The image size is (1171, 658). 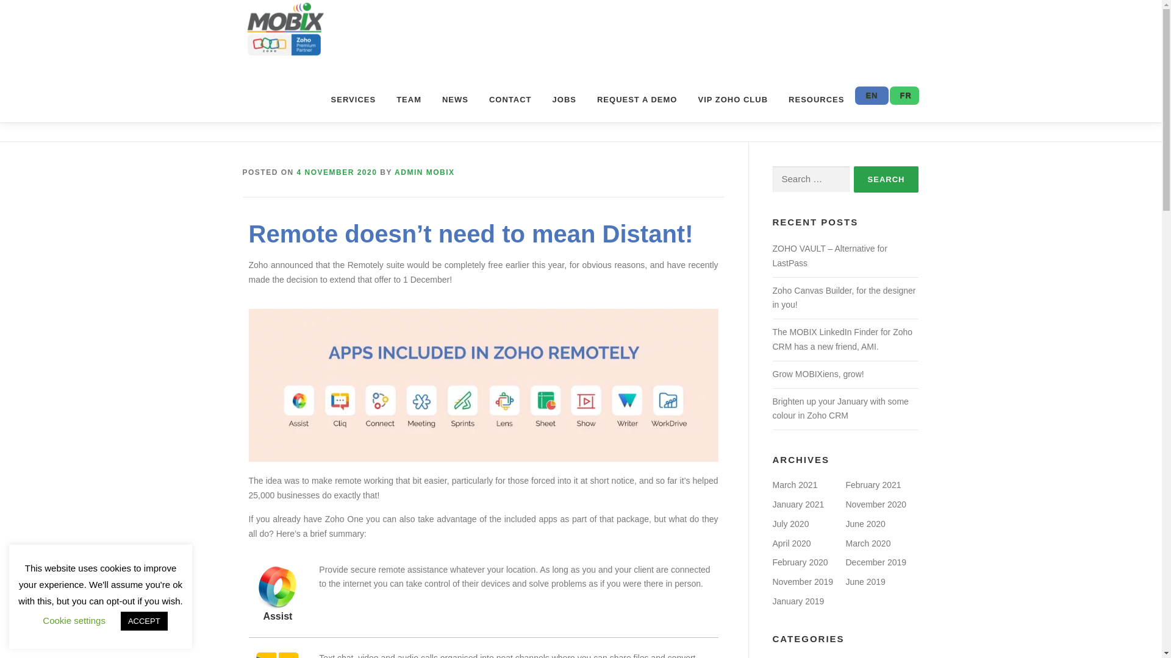 I want to click on JOBS, so click(x=564, y=99).